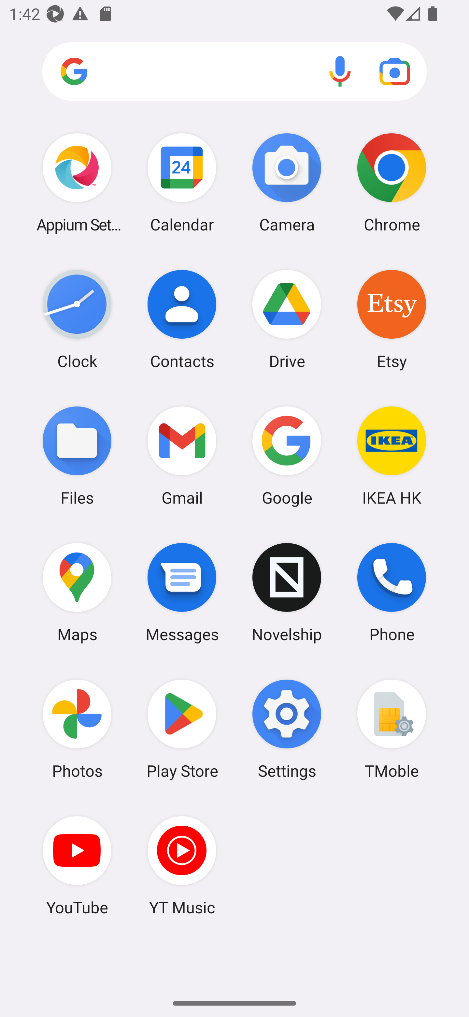  I want to click on Camera, so click(287, 183).